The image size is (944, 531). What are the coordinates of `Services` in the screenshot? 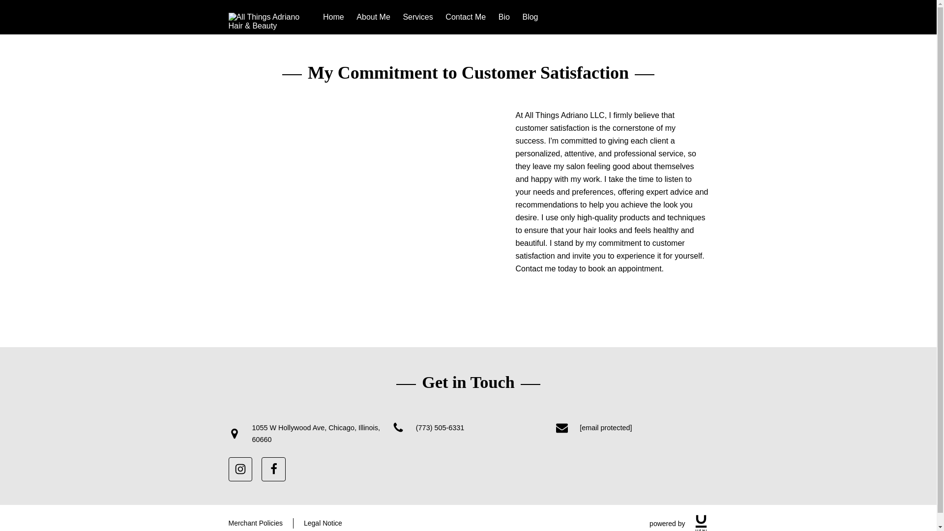 It's located at (417, 17).